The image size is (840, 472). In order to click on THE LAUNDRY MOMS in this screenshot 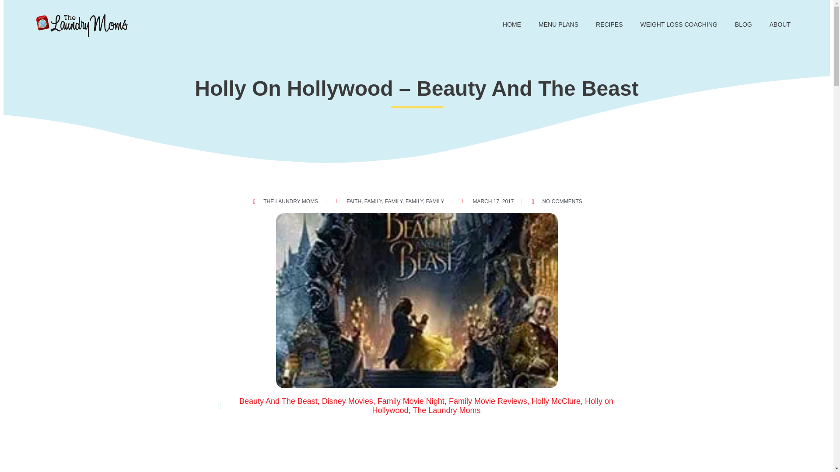, I will do `click(284, 201)`.